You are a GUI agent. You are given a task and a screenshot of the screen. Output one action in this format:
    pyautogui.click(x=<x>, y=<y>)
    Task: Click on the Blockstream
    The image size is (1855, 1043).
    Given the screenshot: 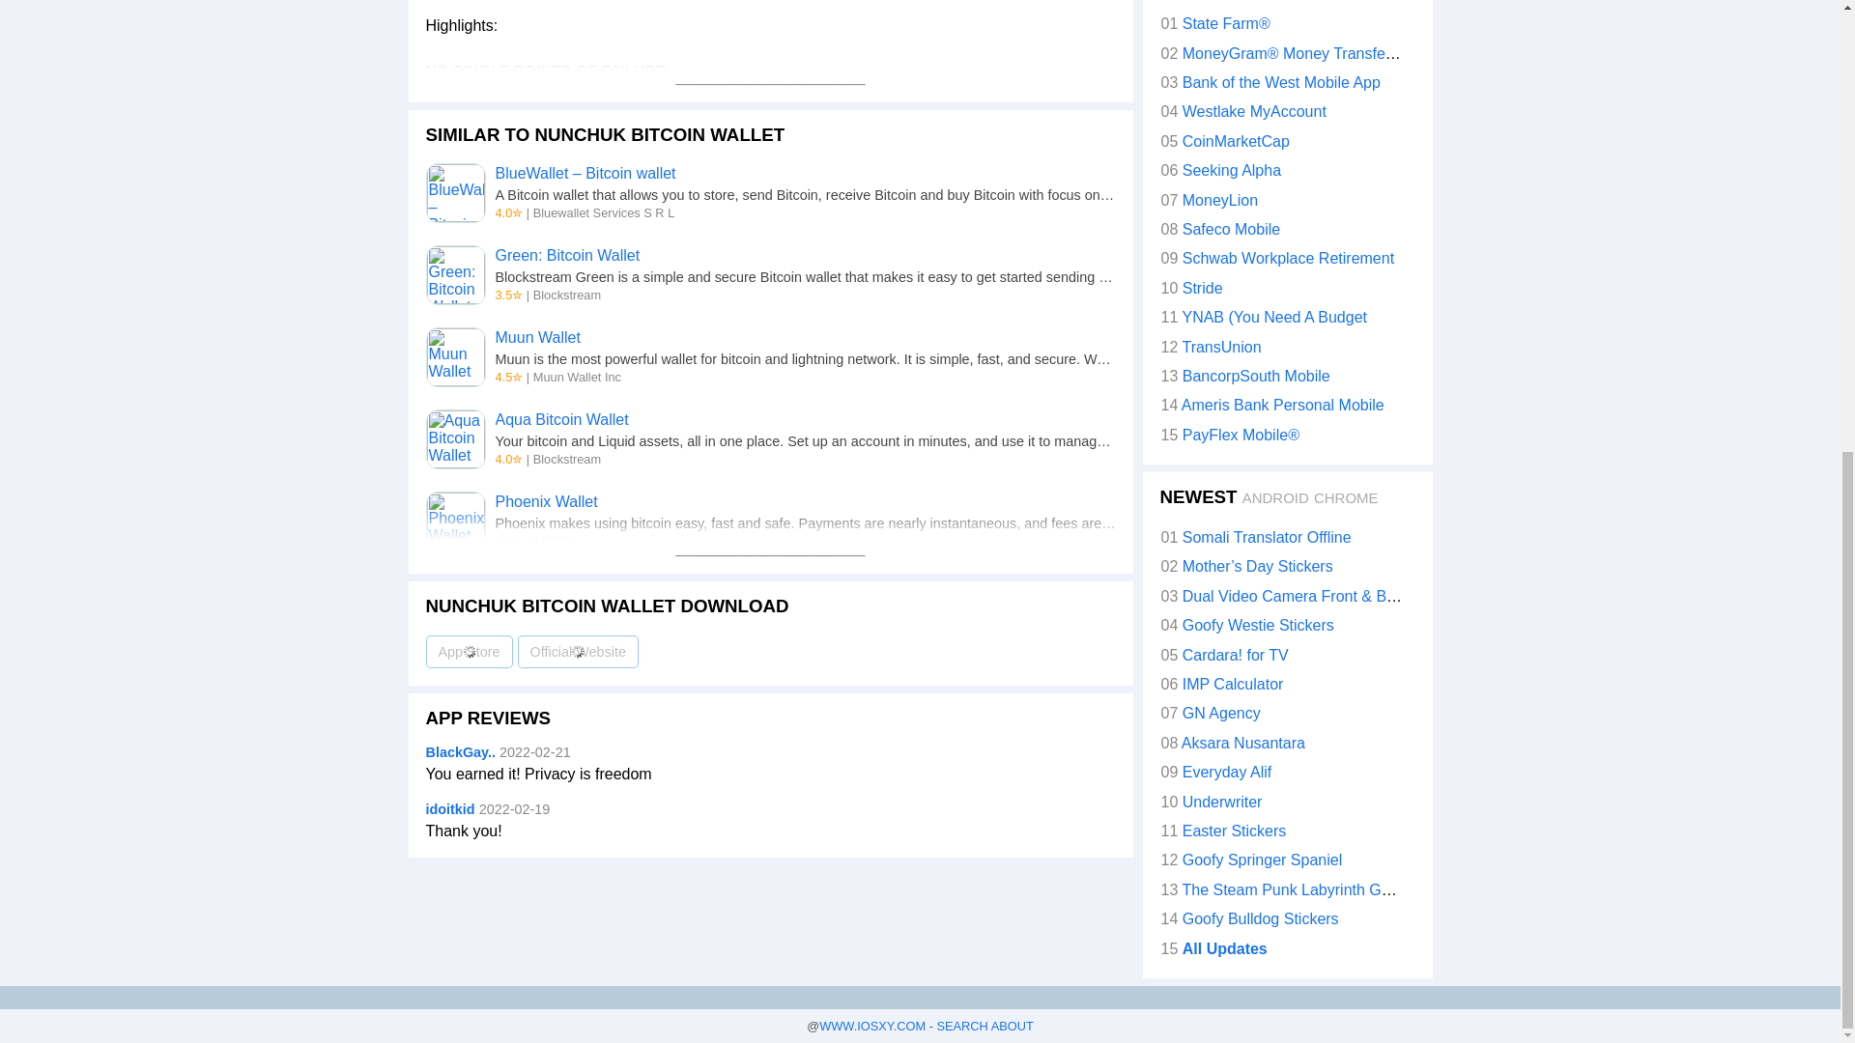 What is the action you would take?
    pyautogui.click(x=567, y=296)
    